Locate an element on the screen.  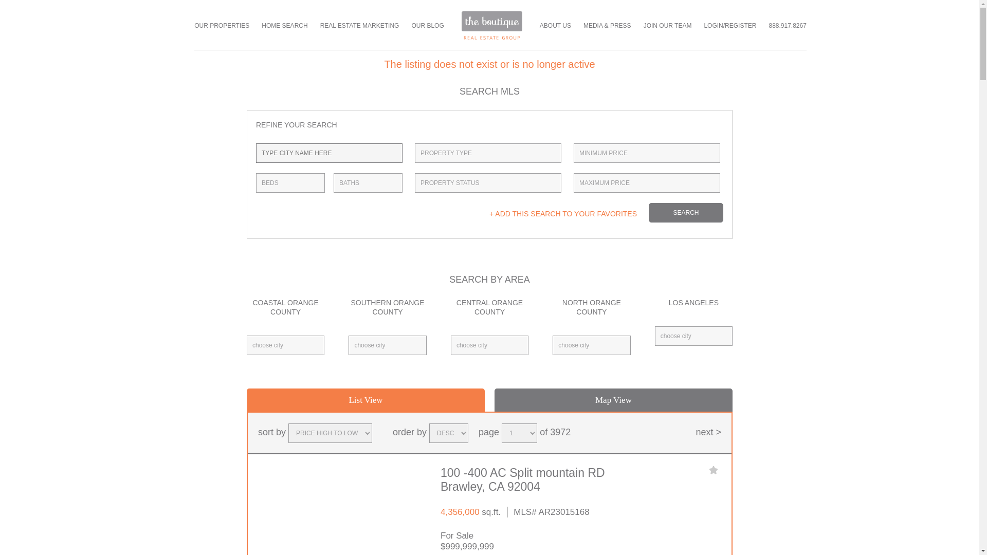
OUR BLOG is located at coordinates (427, 26).